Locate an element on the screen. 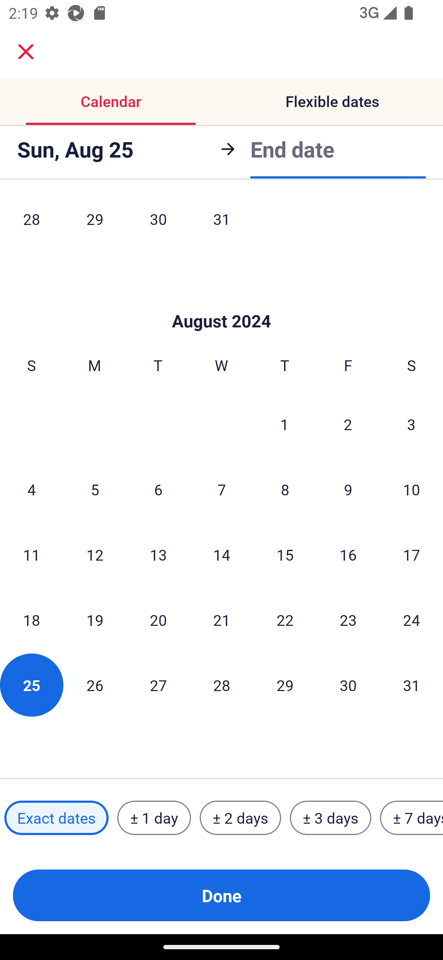 Image resolution: width=443 pixels, height=960 pixels. ± 1 day is located at coordinates (154, 818).